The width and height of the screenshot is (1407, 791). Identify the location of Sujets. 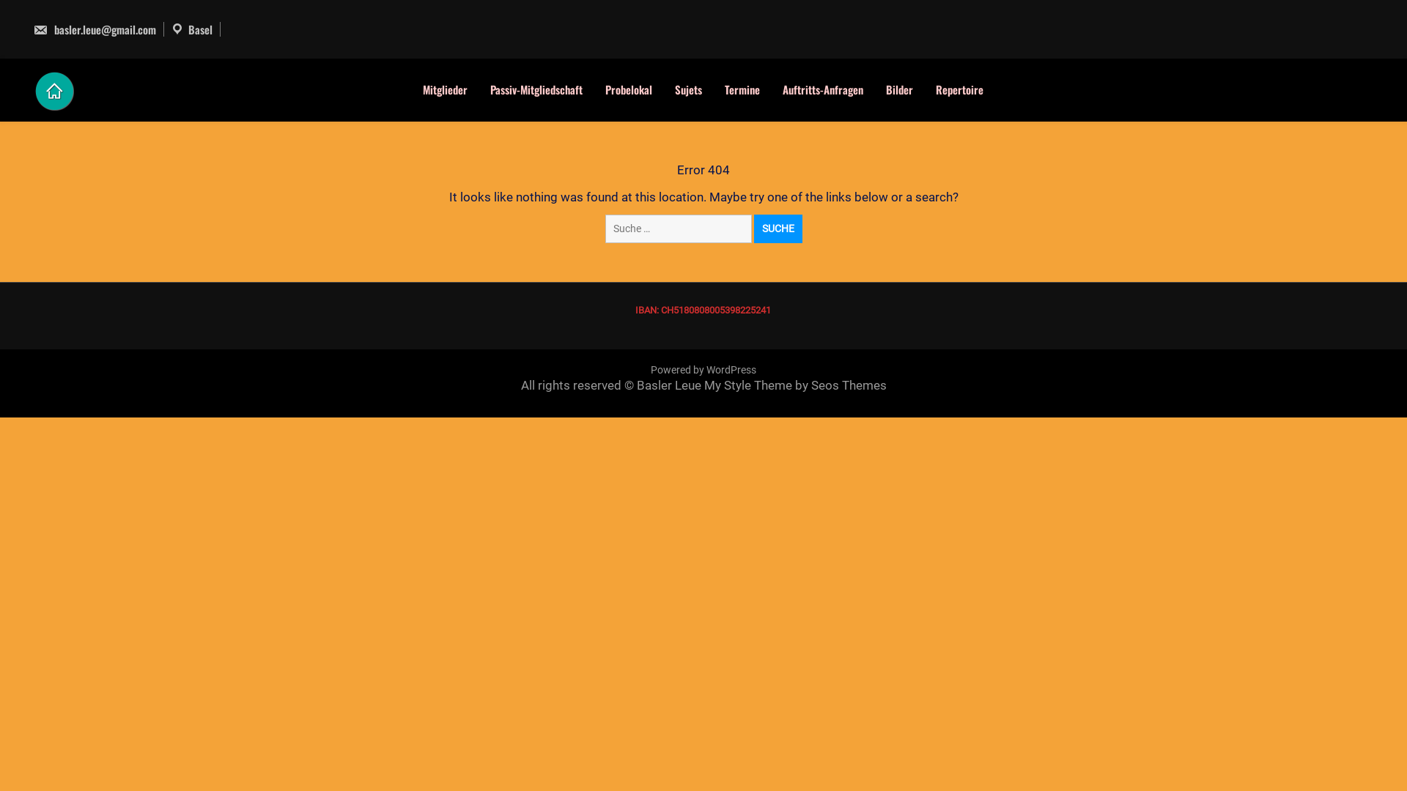
(689, 90).